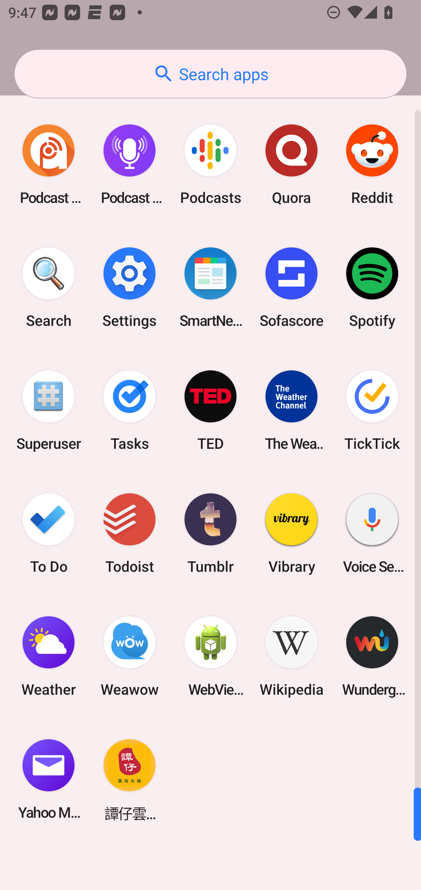 This screenshot has height=890, width=421. I want to click on Vibrary, so click(291, 533).